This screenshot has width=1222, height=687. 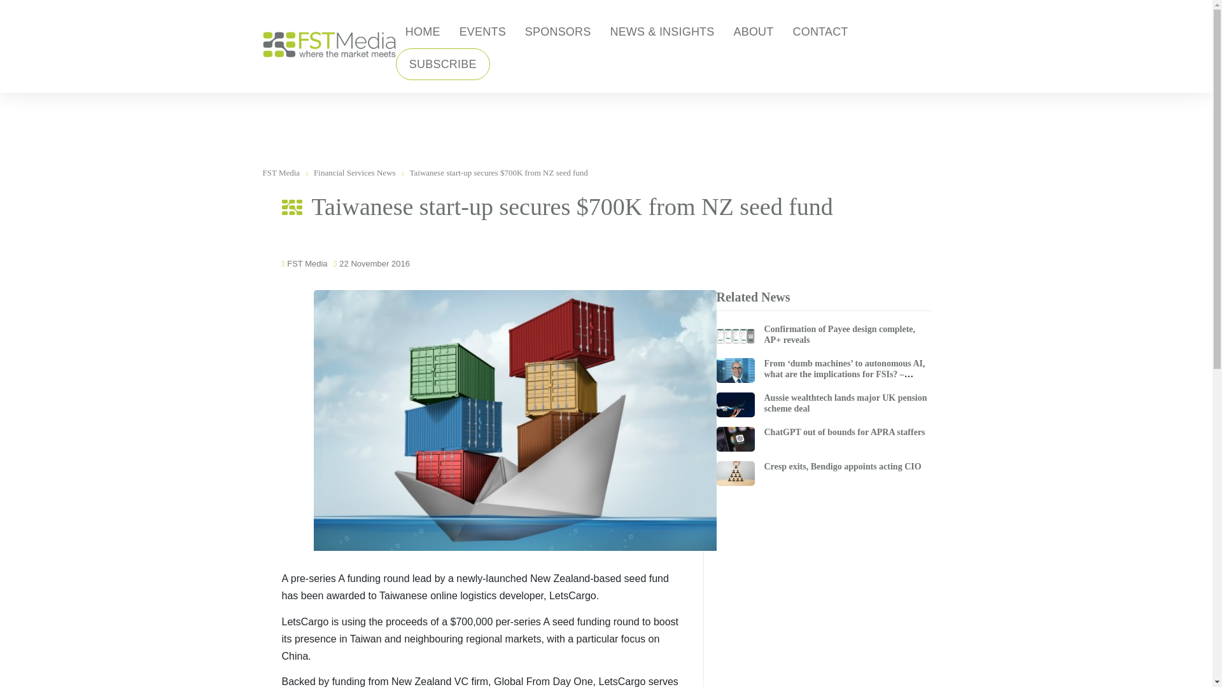 I want to click on Go to the Financial Services News category archives., so click(x=355, y=172).